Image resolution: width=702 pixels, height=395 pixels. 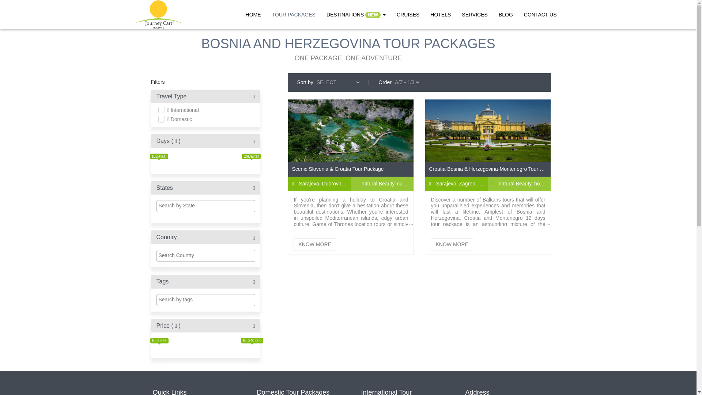 I want to click on SERVICES, so click(x=475, y=15).